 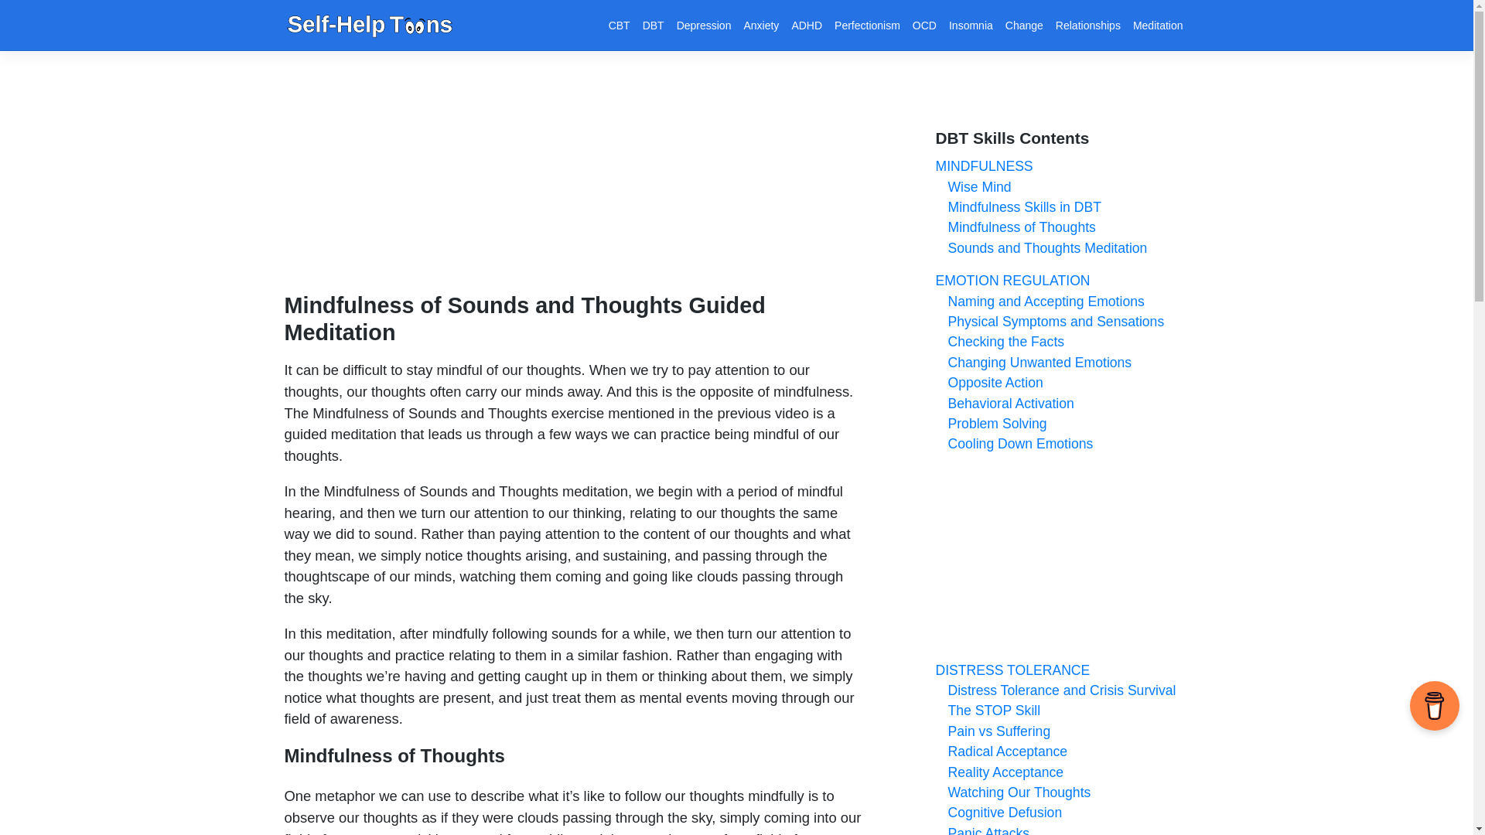 What do you see at coordinates (924, 25) in the screenshot?
I see `OCD` at bounding box center [924, 25].